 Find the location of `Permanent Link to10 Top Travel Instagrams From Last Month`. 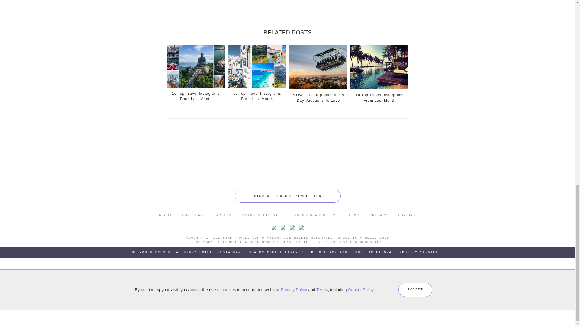

Permanent Link to10 Top Travel Instagrams From Last Month is located at coordinates (257, 72).